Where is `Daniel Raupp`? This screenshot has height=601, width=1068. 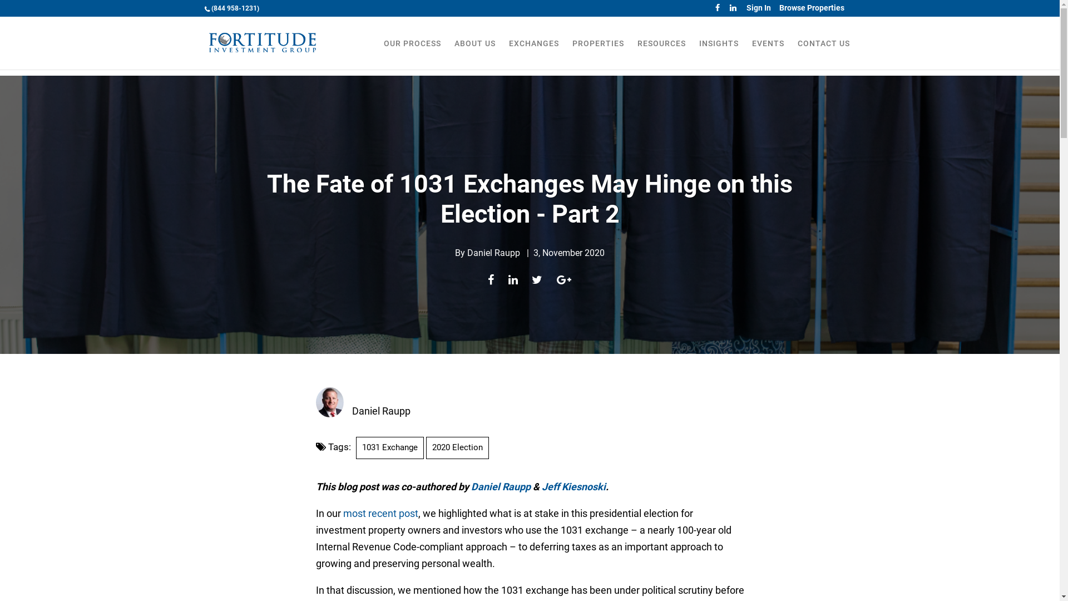
Daniel Raupp is located at coordinates (494, 253).